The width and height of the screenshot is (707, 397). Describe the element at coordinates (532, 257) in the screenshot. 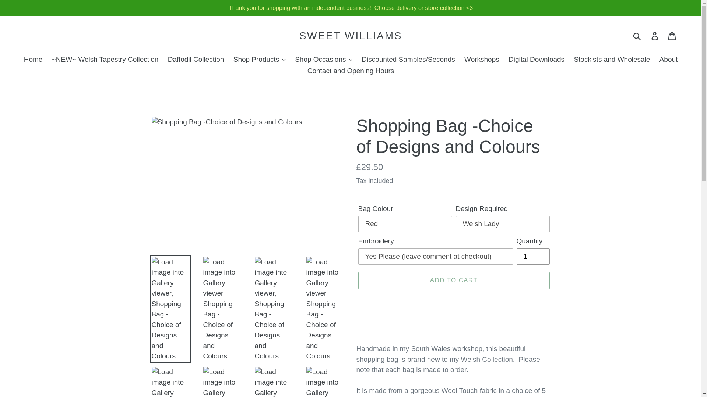

I see `1` at that location.